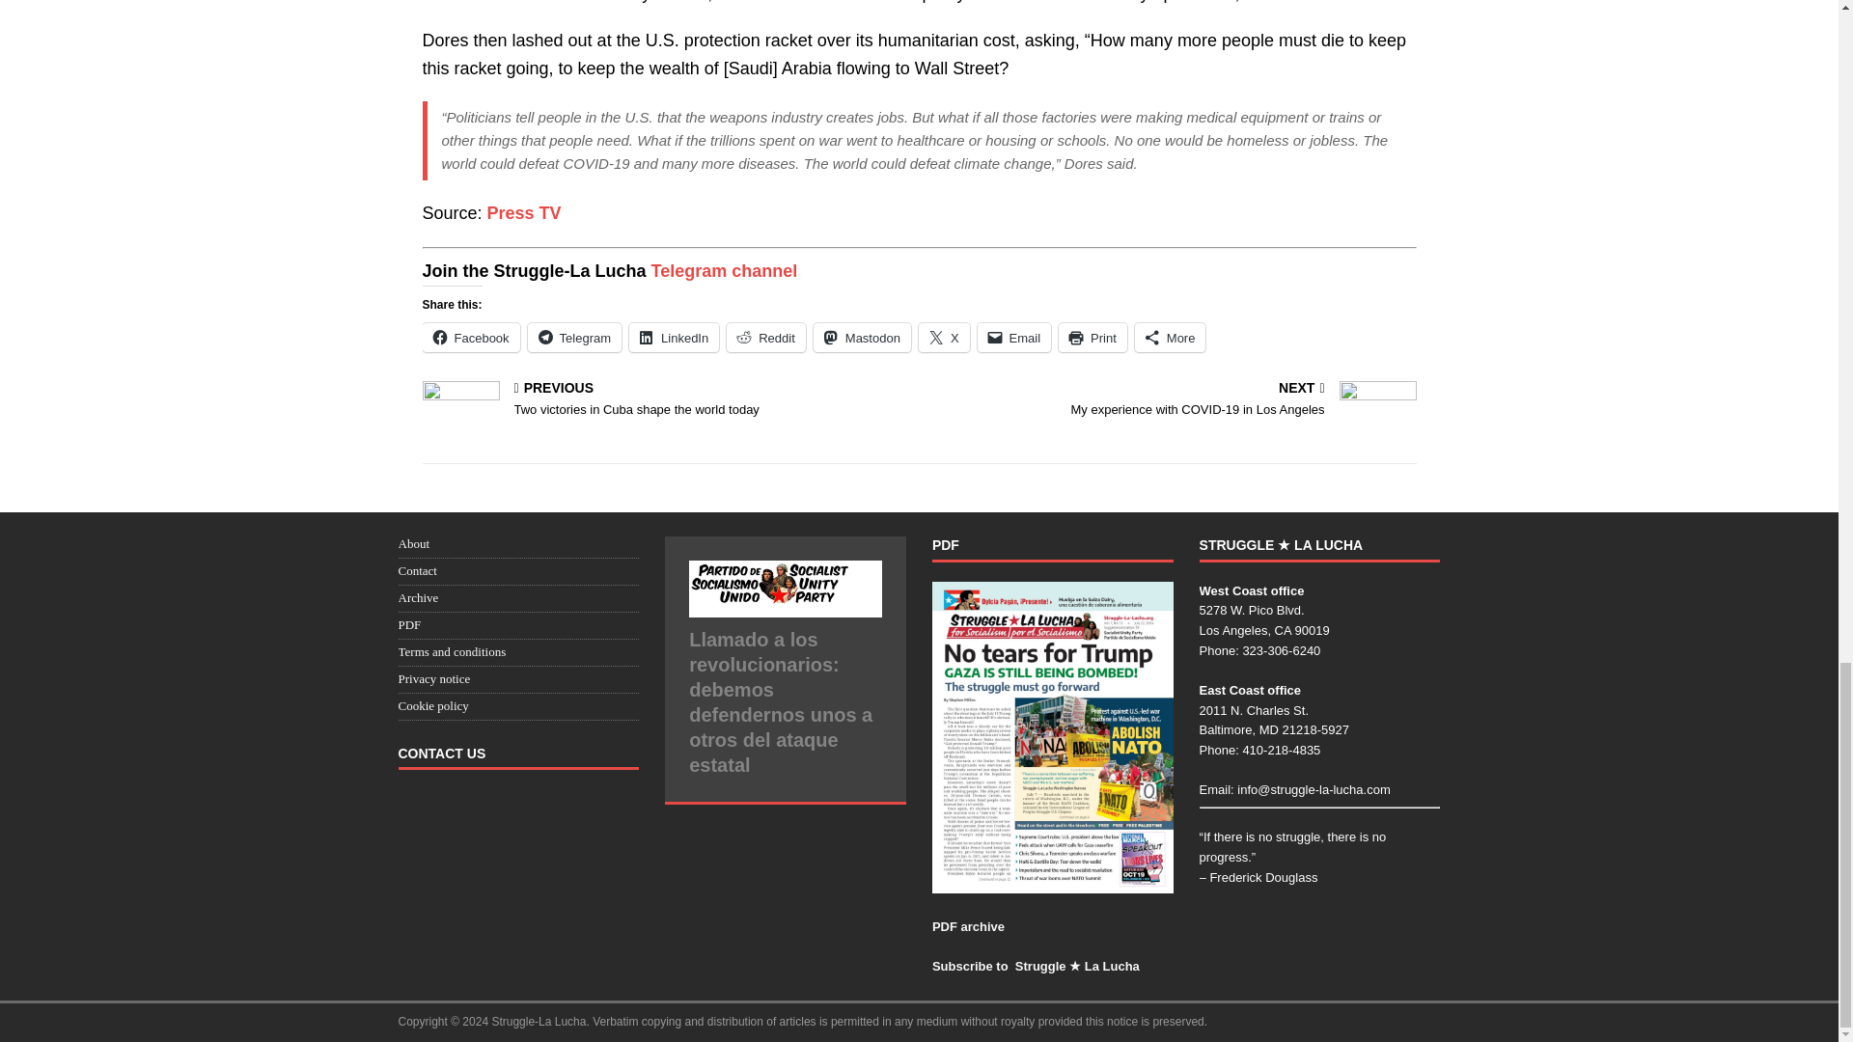 Image resolution: width=1853 pixels, height=1042 pixels. What do you see at coordinates (766, 338) in the screenshot?
I see `Reddit` at bounding box center [766, 338].